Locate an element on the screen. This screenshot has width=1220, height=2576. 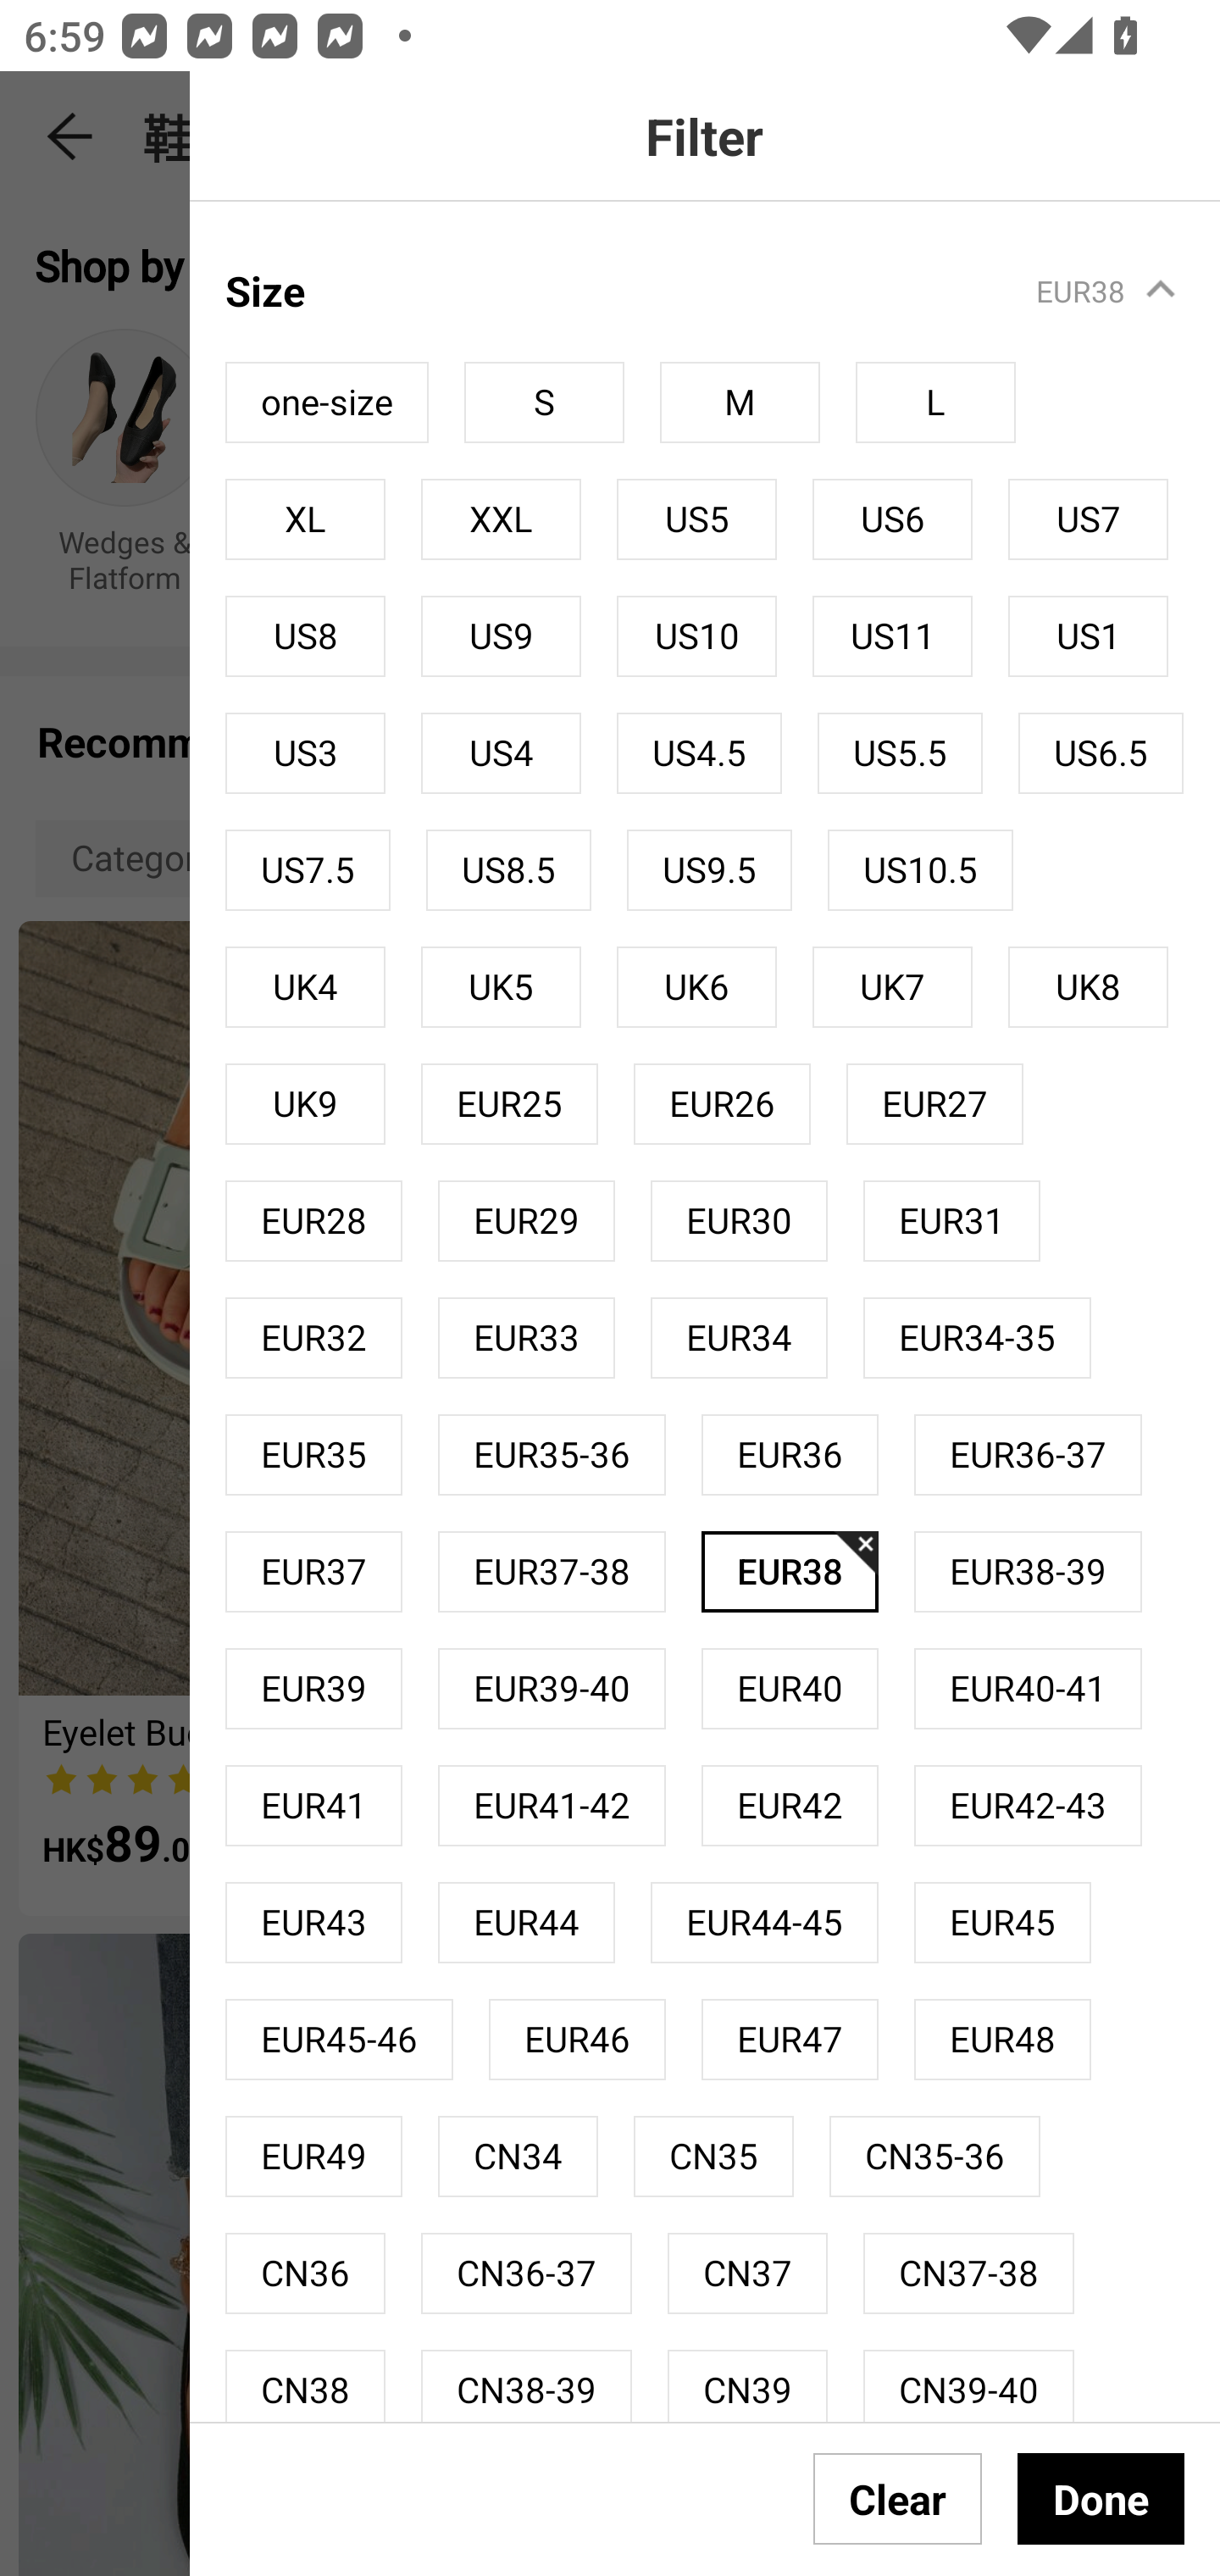
CN35 is located at coordinates (713, 2156).